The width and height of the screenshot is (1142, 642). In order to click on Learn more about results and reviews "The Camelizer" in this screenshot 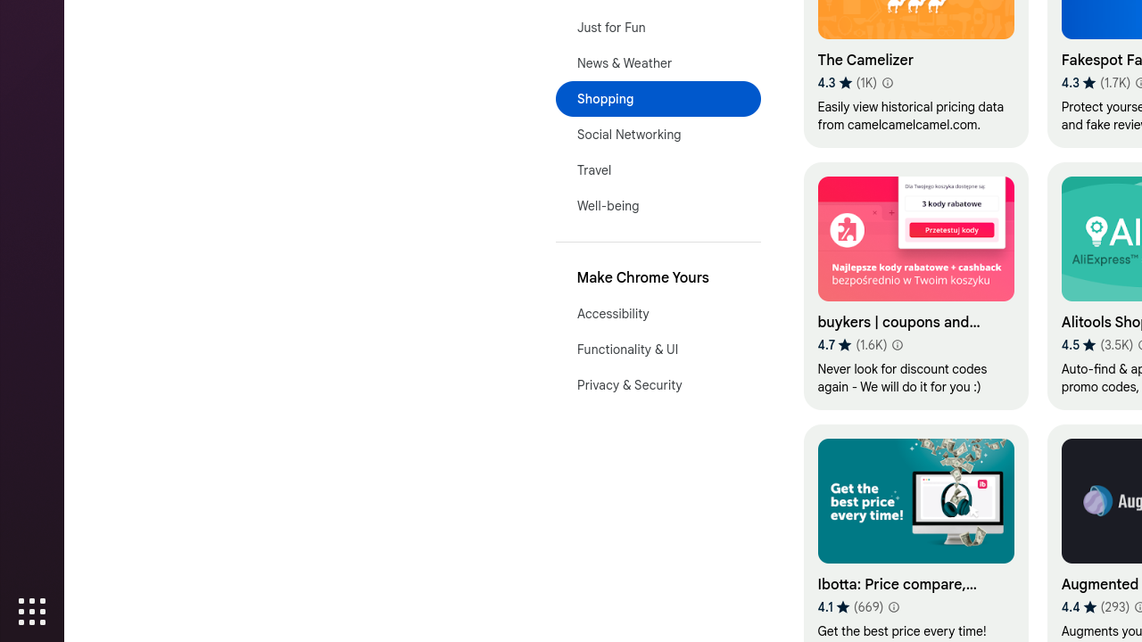, I will do `click(887, 83)`.